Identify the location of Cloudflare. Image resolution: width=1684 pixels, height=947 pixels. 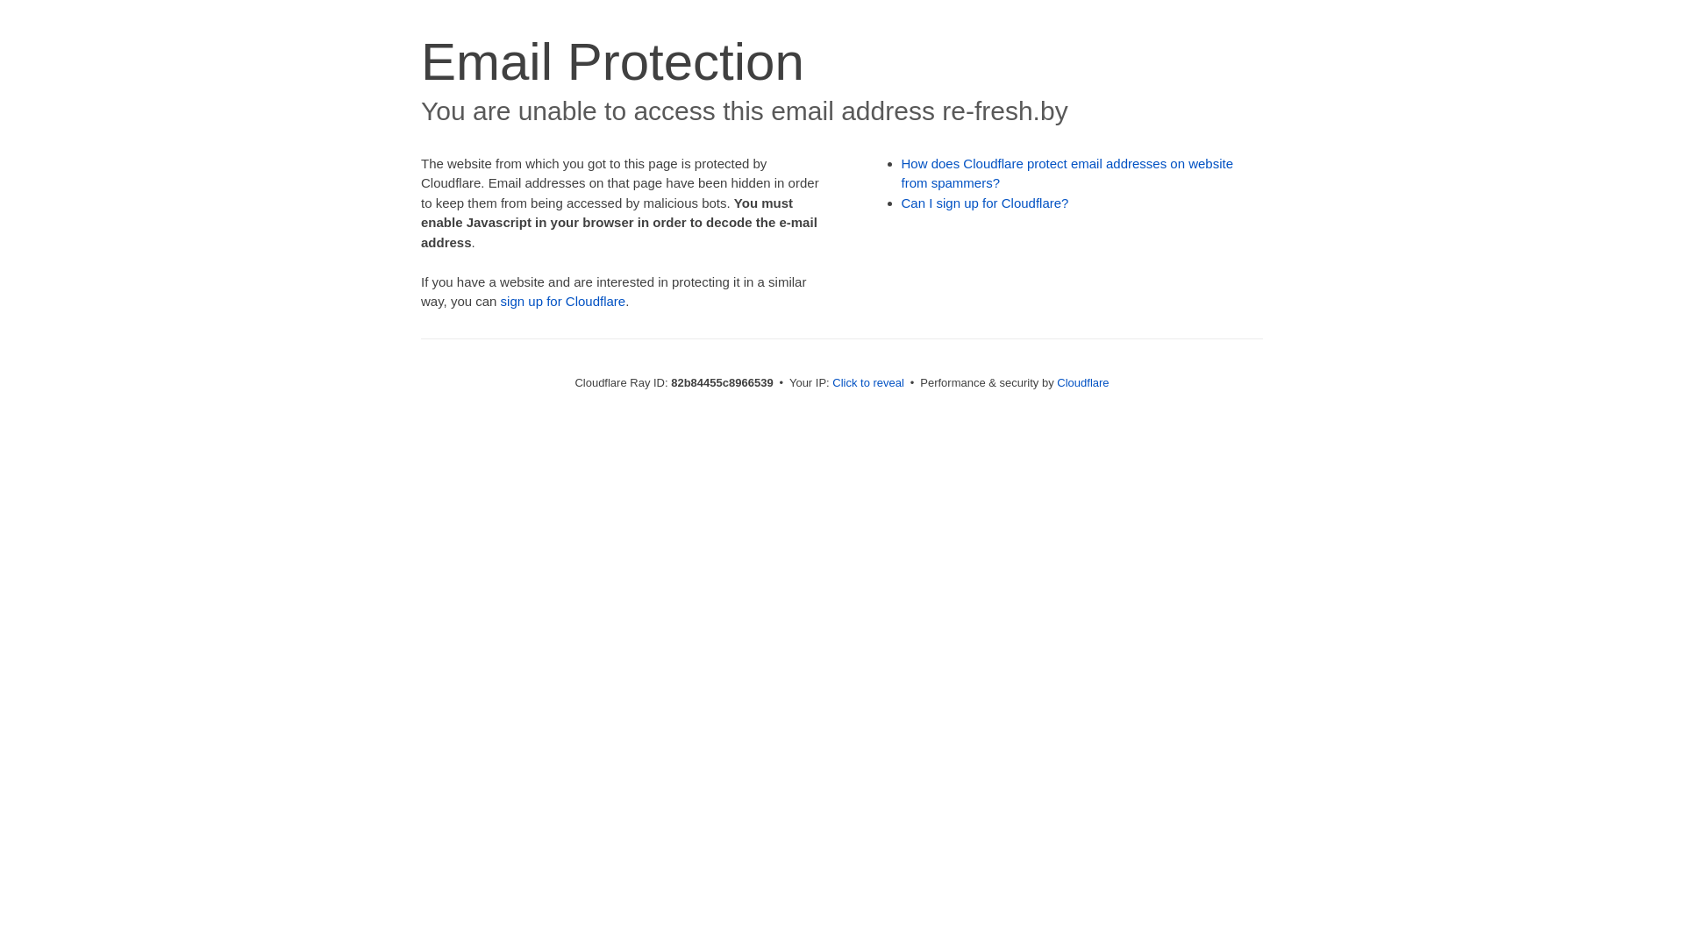
(1082, 382).